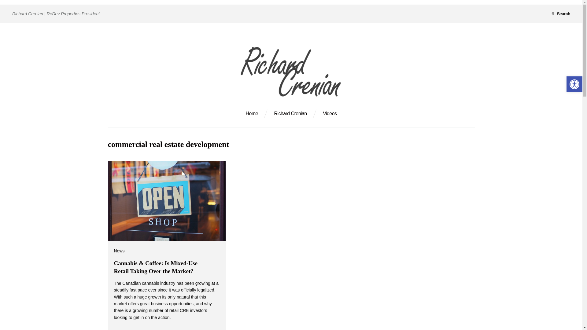 This screenshot has height=330, width=587. I want to click on Accessibility Tools, so click(574, 84).